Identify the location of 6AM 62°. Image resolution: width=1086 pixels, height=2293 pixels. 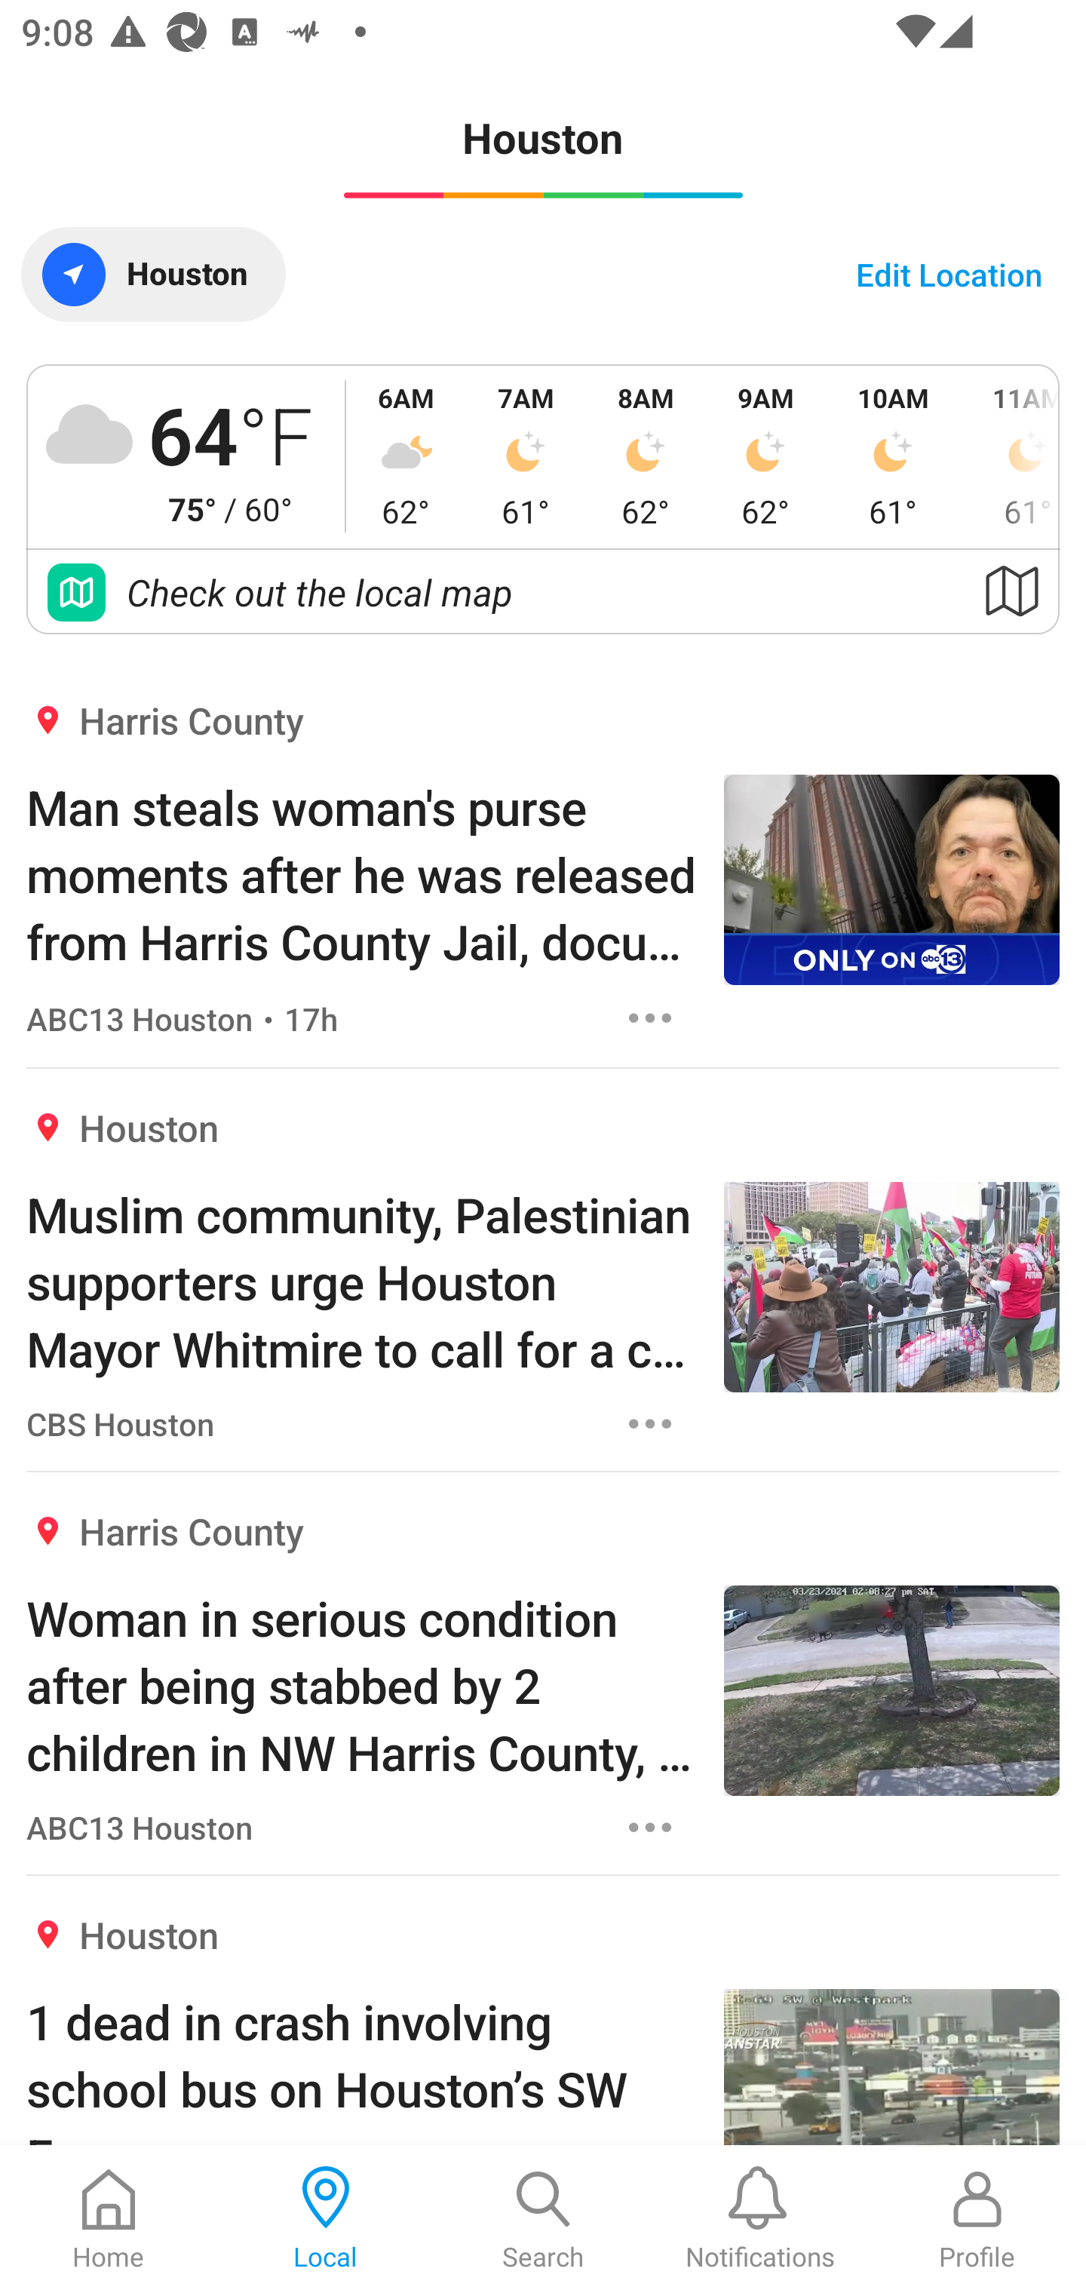
(406, 456).